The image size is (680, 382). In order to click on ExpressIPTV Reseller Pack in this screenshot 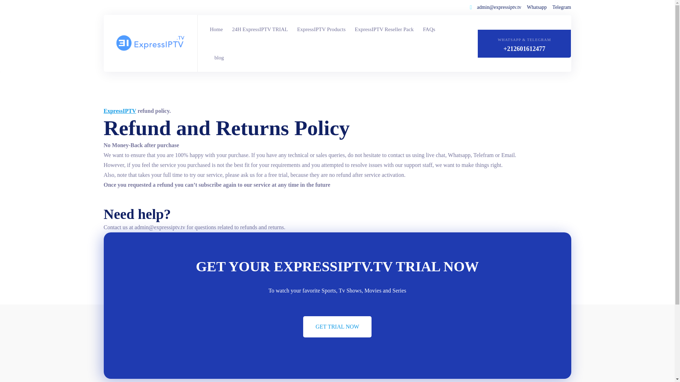, I will do `click(384, 29)`.